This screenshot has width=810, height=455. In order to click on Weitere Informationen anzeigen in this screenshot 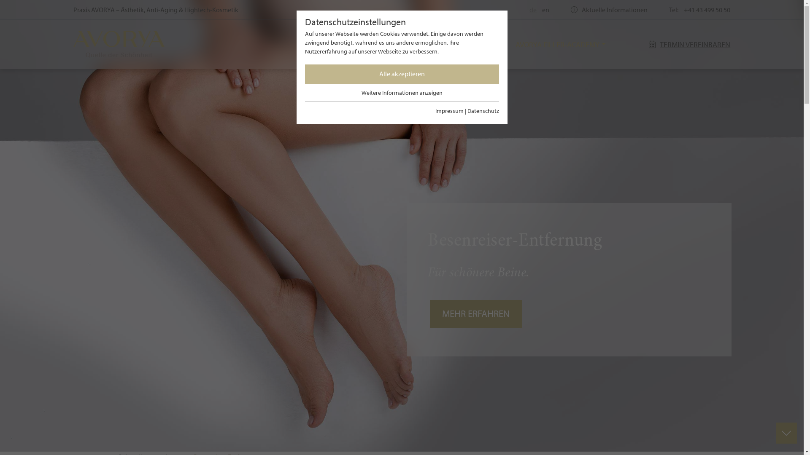, I will do `click(402, 93)`.